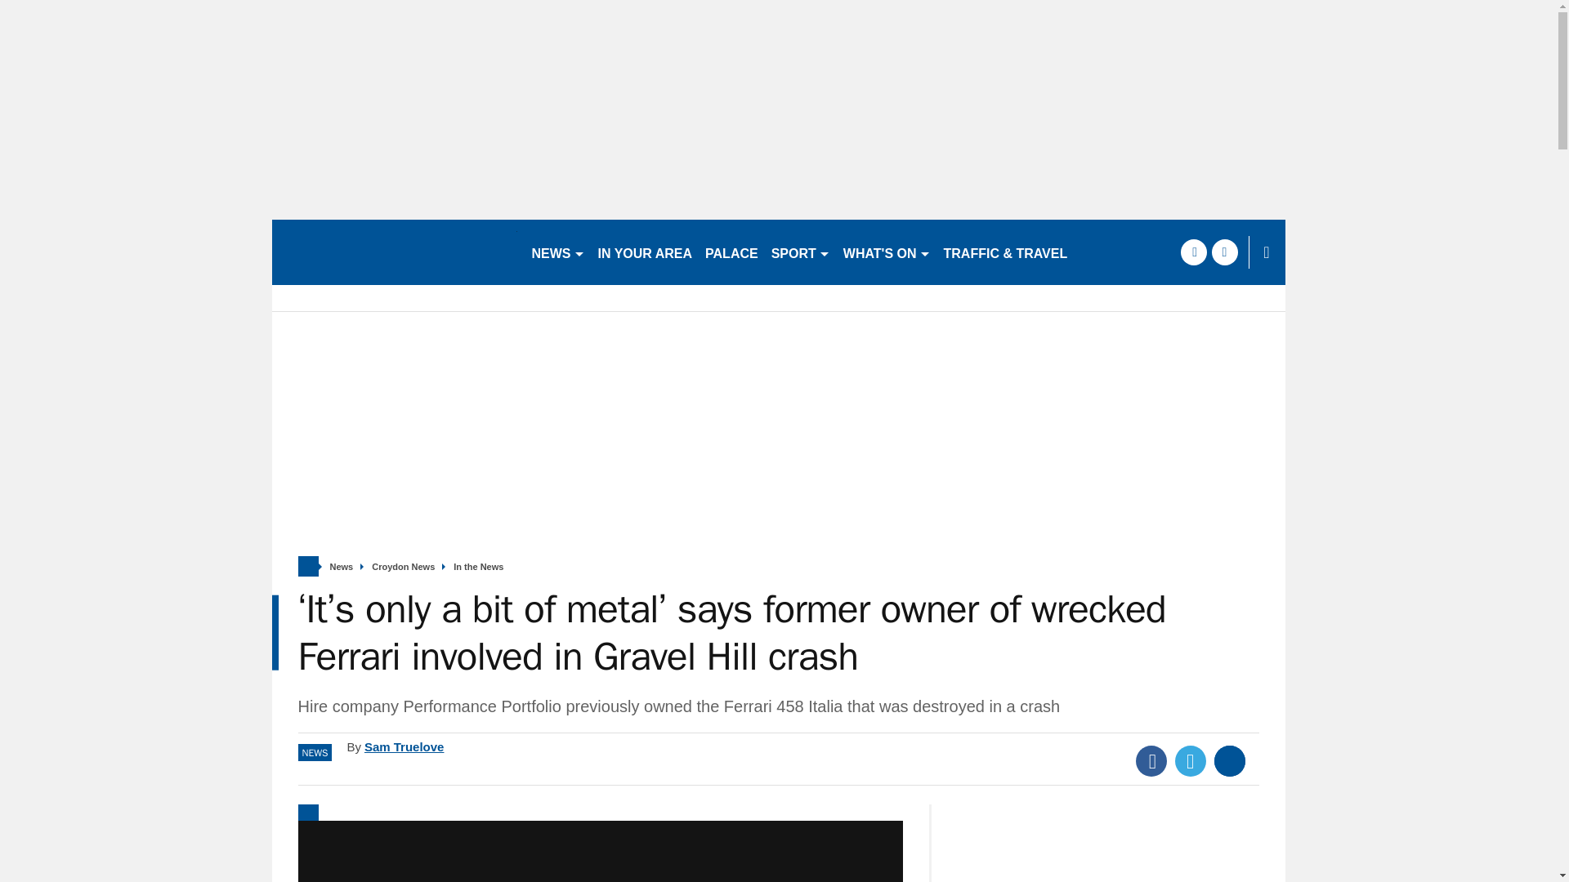 Image resolution: width=1569 pixels, height=882 pixels. Describe the element at coordinates (1191, 761) in the screenshot. I see `Twitter` at that location.